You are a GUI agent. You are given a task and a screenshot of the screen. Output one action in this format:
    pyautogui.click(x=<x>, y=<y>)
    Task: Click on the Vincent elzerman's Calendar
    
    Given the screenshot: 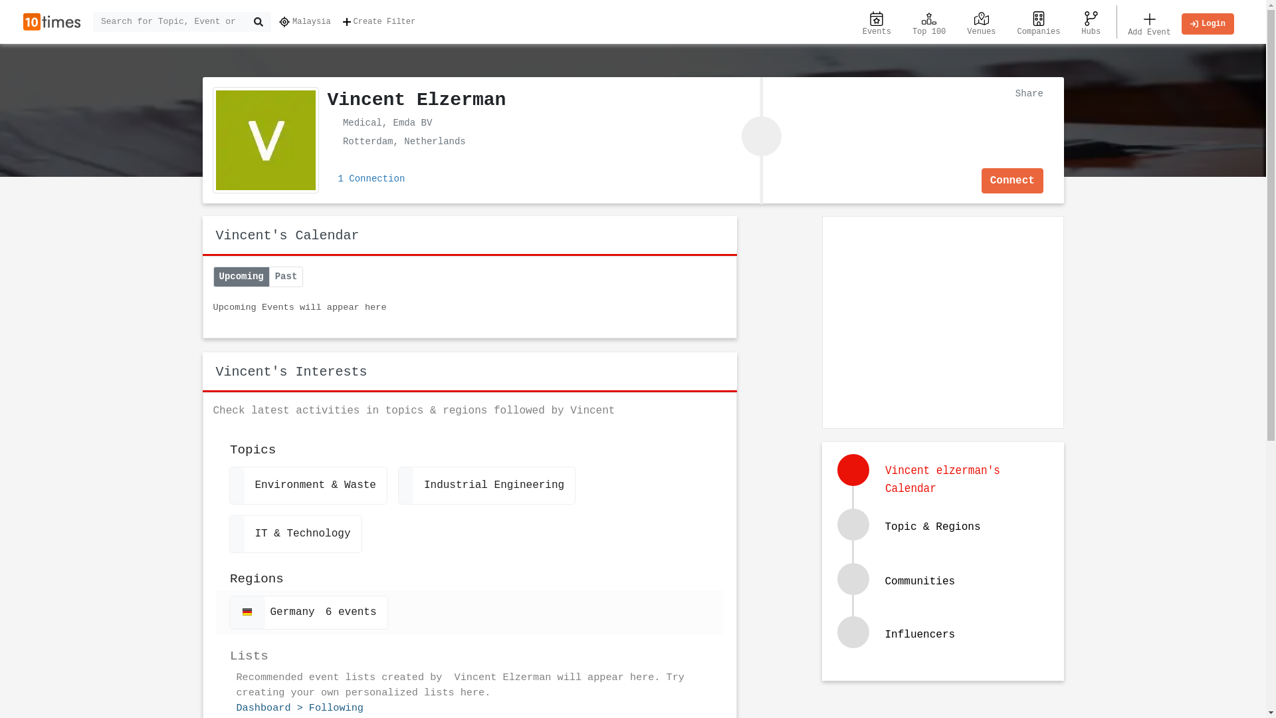 What is the action you would take?
    pyautogui.click(x=961, y=479)
    